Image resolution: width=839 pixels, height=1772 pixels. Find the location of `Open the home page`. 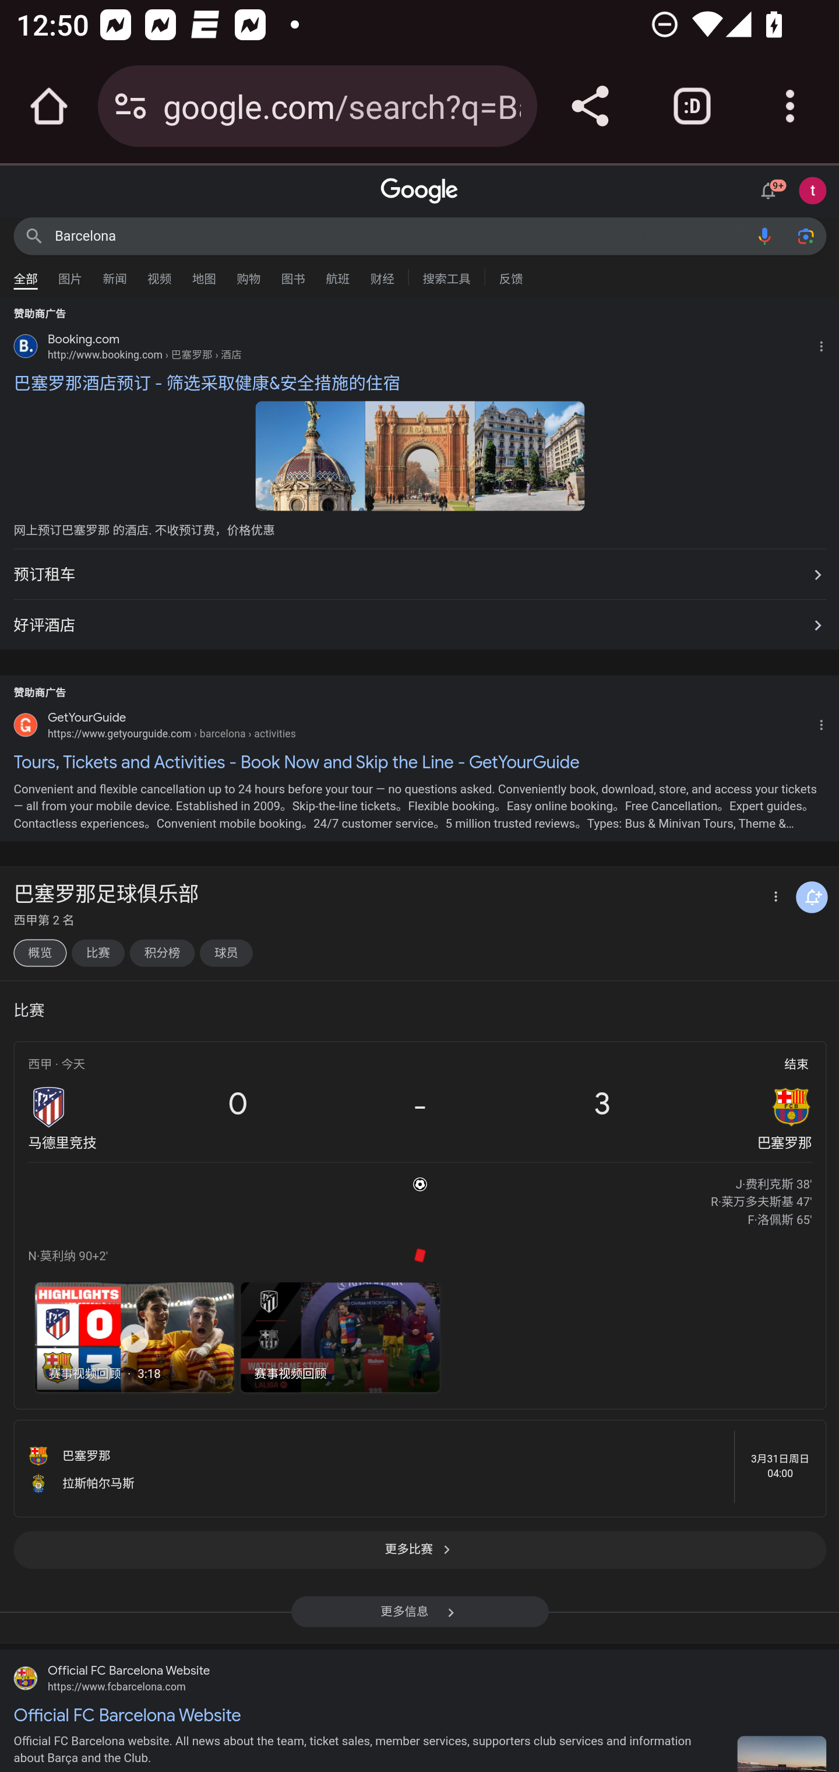

Open the home page is located at coordinates (49, 106).